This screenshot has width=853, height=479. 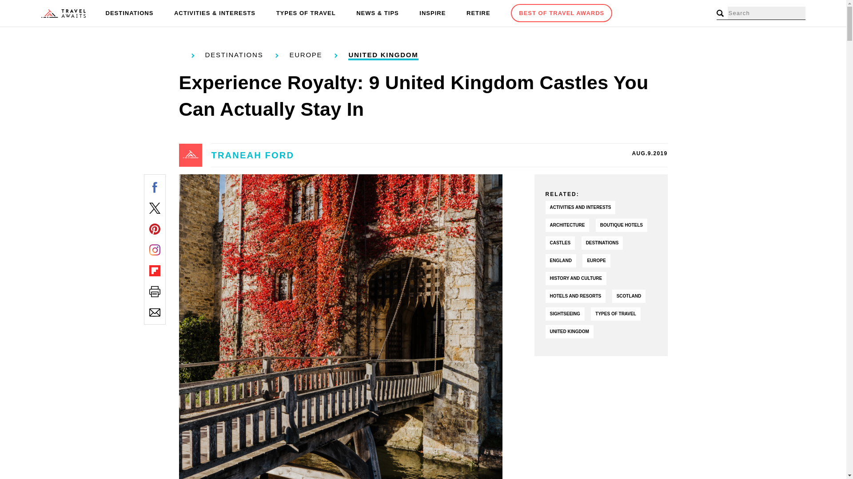 I want to click on Pinterest, so click(x=155, y=229).